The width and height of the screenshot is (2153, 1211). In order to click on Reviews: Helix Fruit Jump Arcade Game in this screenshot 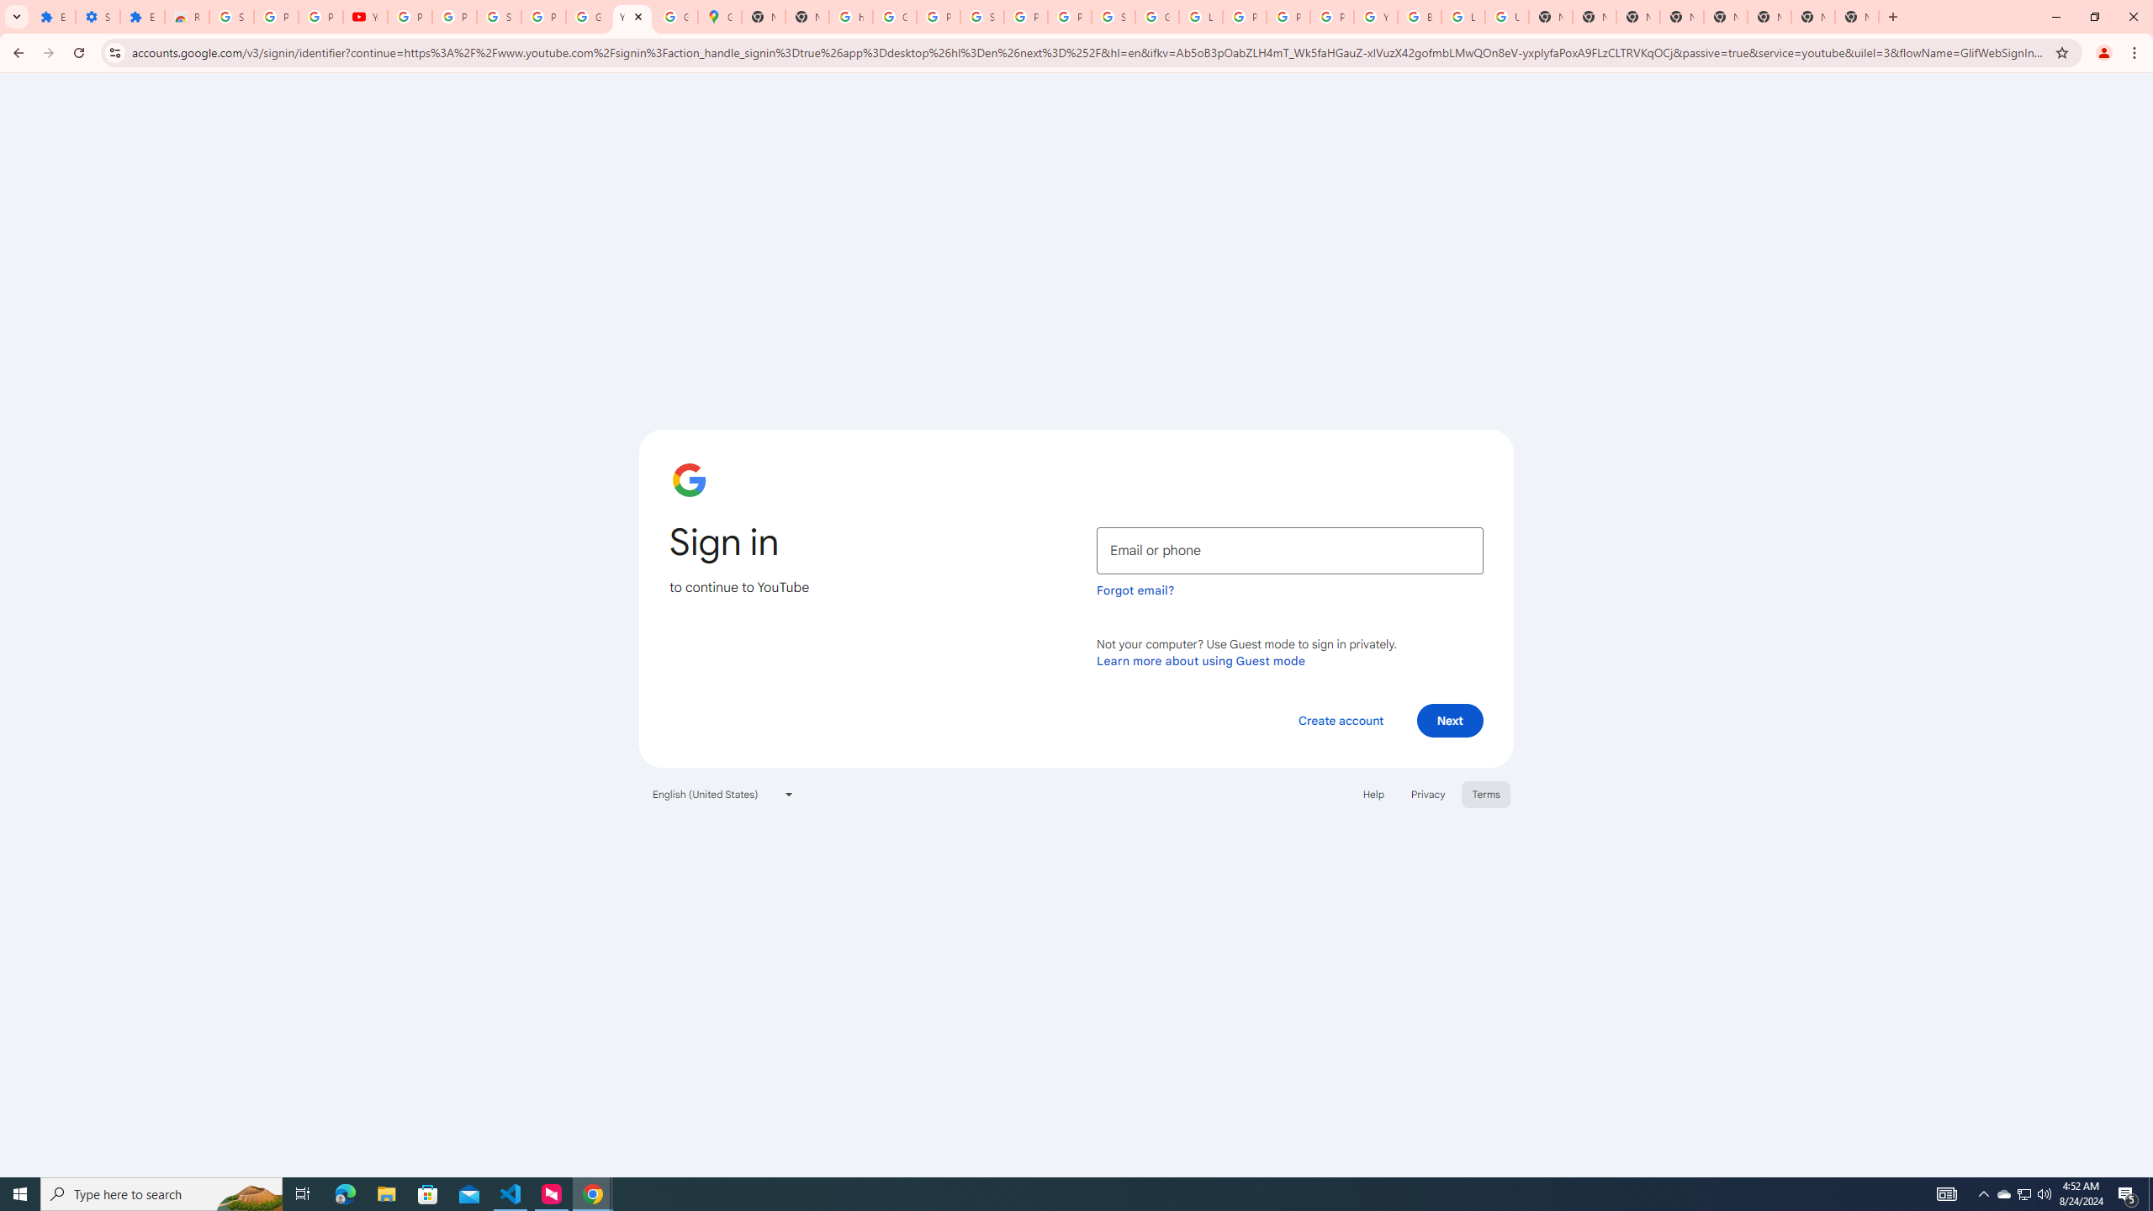, I will do `click(187, 17)`.